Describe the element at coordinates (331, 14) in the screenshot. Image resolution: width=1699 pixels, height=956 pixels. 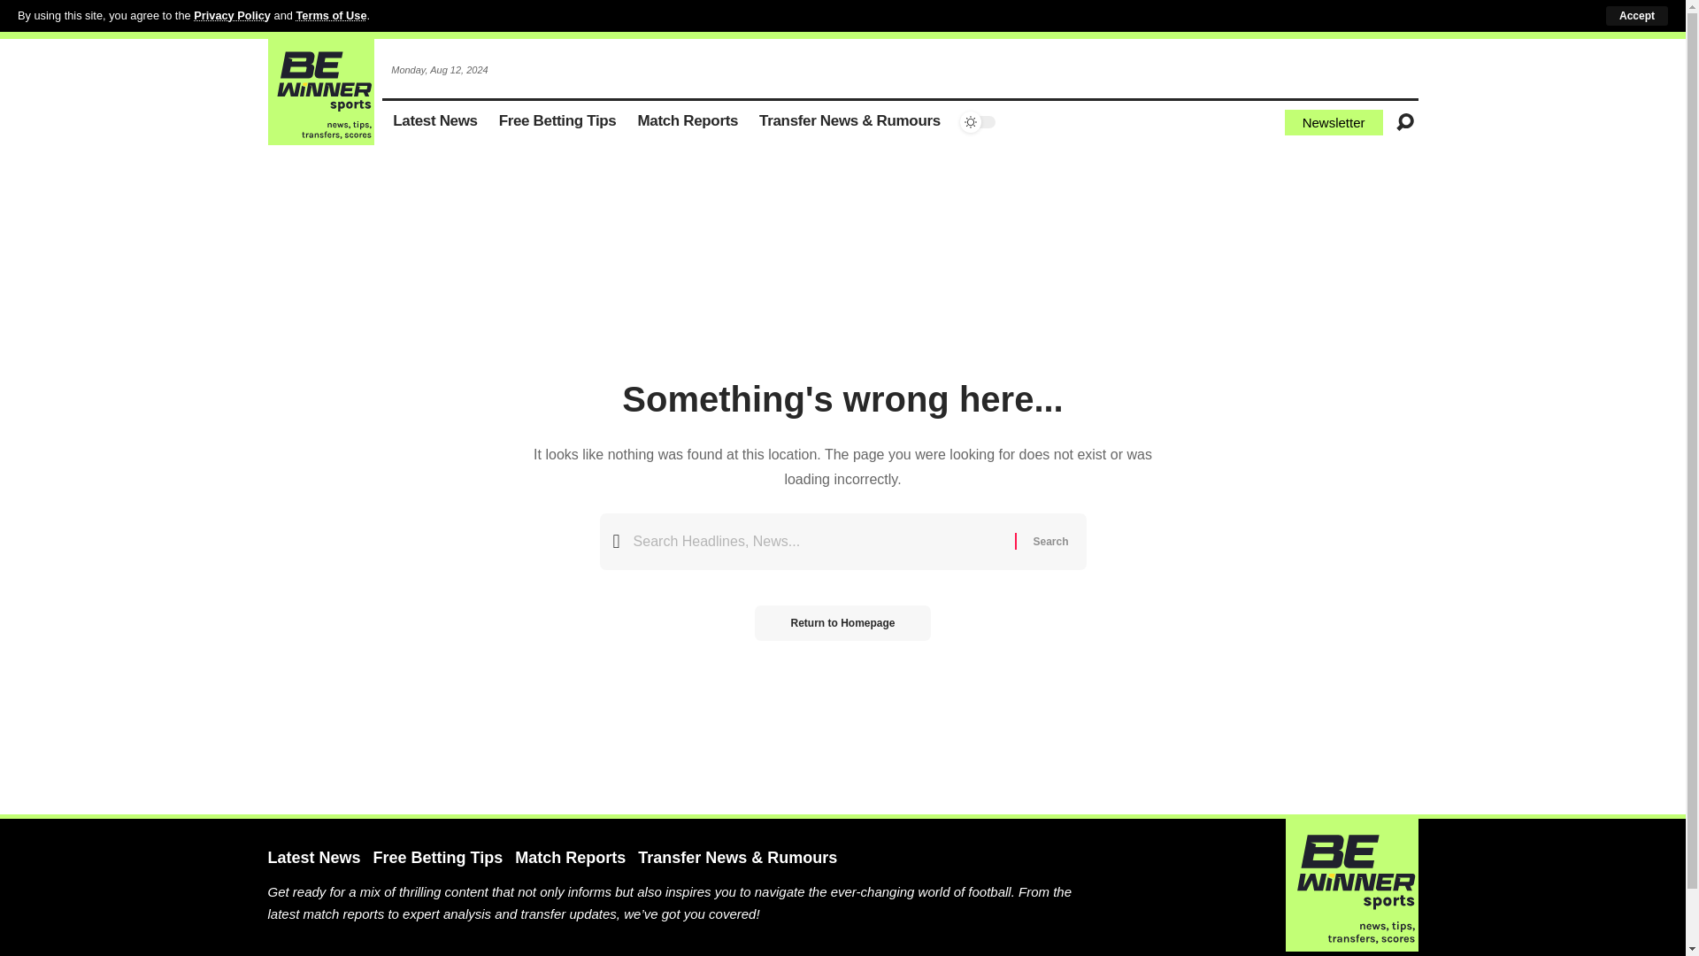
I see `Terms of Use` at that location.